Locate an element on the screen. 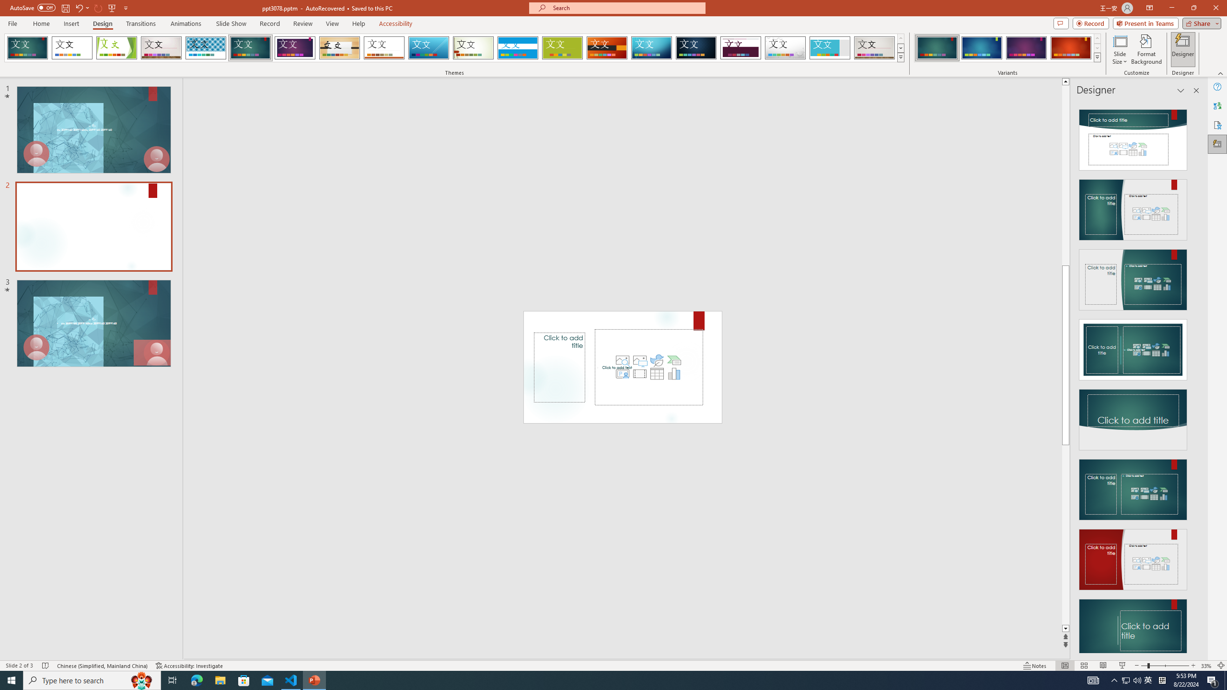 This screenshot has width=1227, height=690. Ion Variant 2 is located at coordinates (982, 48).